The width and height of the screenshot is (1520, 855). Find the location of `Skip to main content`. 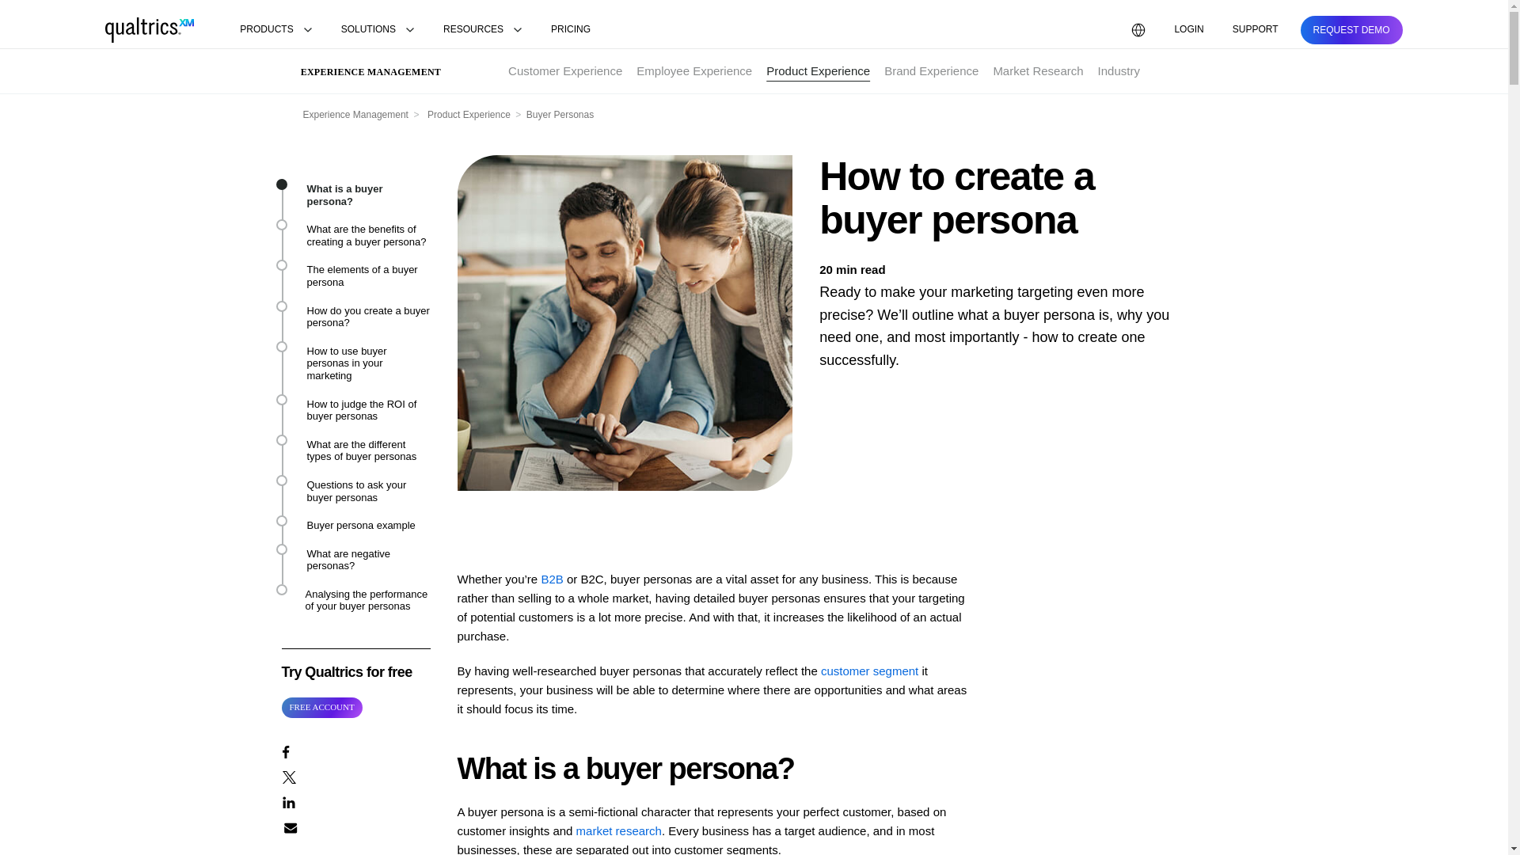

Skip to main content is located at coordinates (54, 9).